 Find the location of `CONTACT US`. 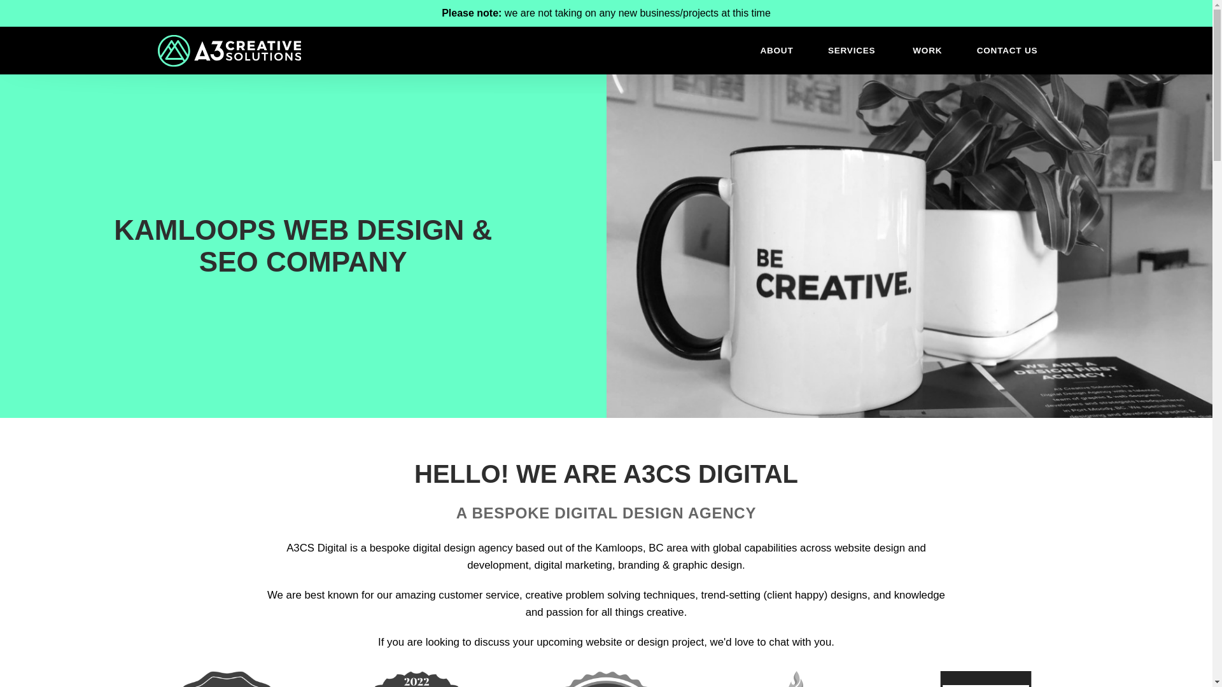

CONTACT US is located at coordinates (1007, 50).